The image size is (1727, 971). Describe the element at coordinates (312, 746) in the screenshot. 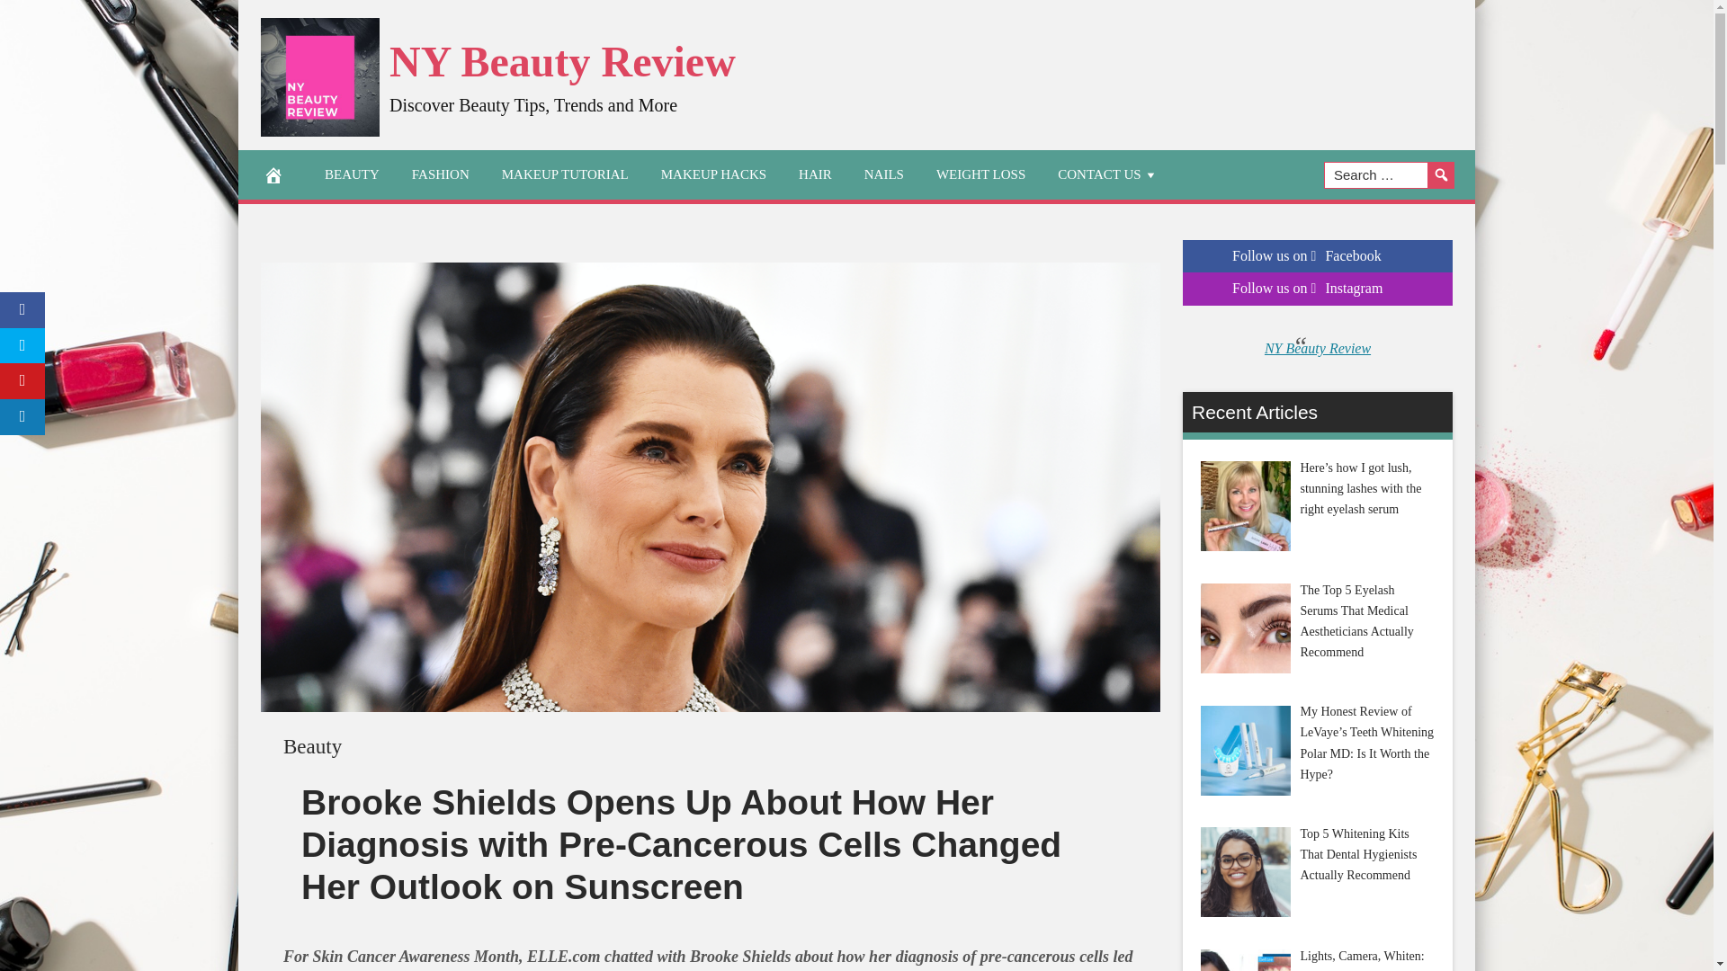

I see `Beauty` at that location.